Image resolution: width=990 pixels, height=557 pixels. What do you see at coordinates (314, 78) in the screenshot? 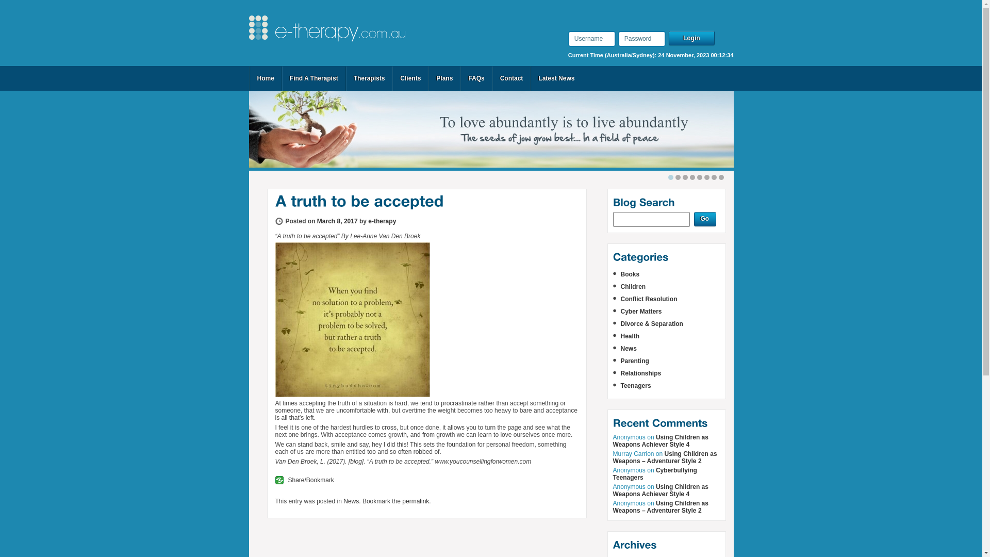
I see `Find A Therapist` at bounding box center [314, 78].